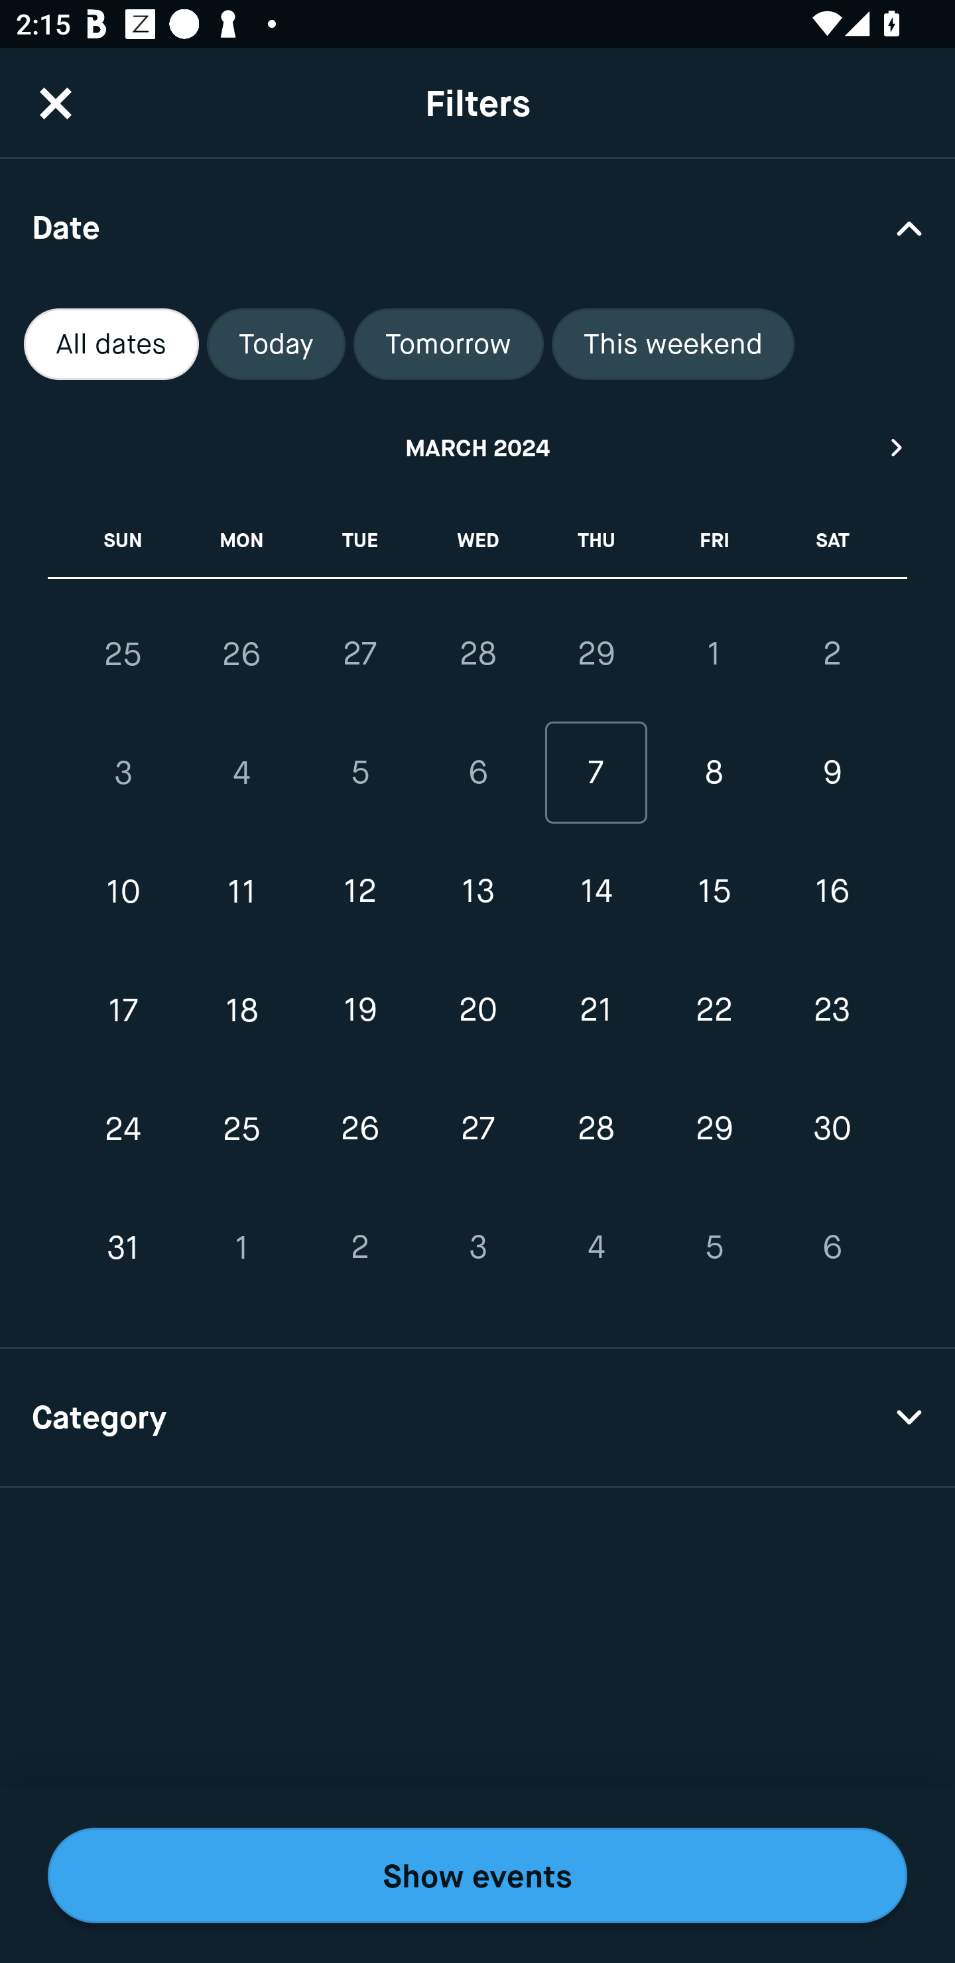 The width and height of the screenshot is (955, 1963). I want to click on 26, so click(241, 654).